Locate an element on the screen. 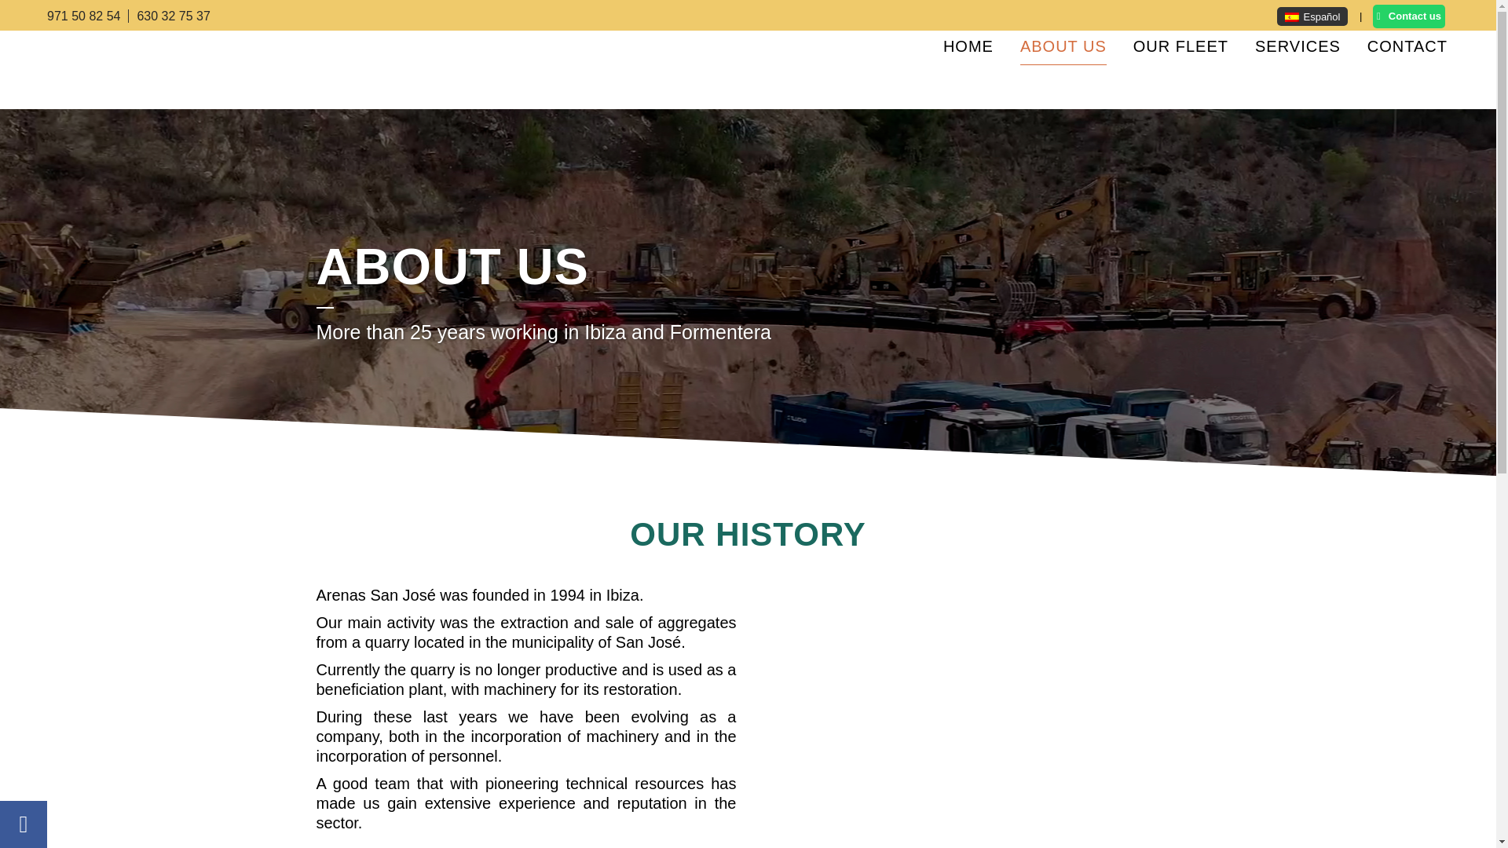 Image resolution: width=1508 pixels, height=848 pixels. 630 32 75 37 is located at coordinates (173, 16).